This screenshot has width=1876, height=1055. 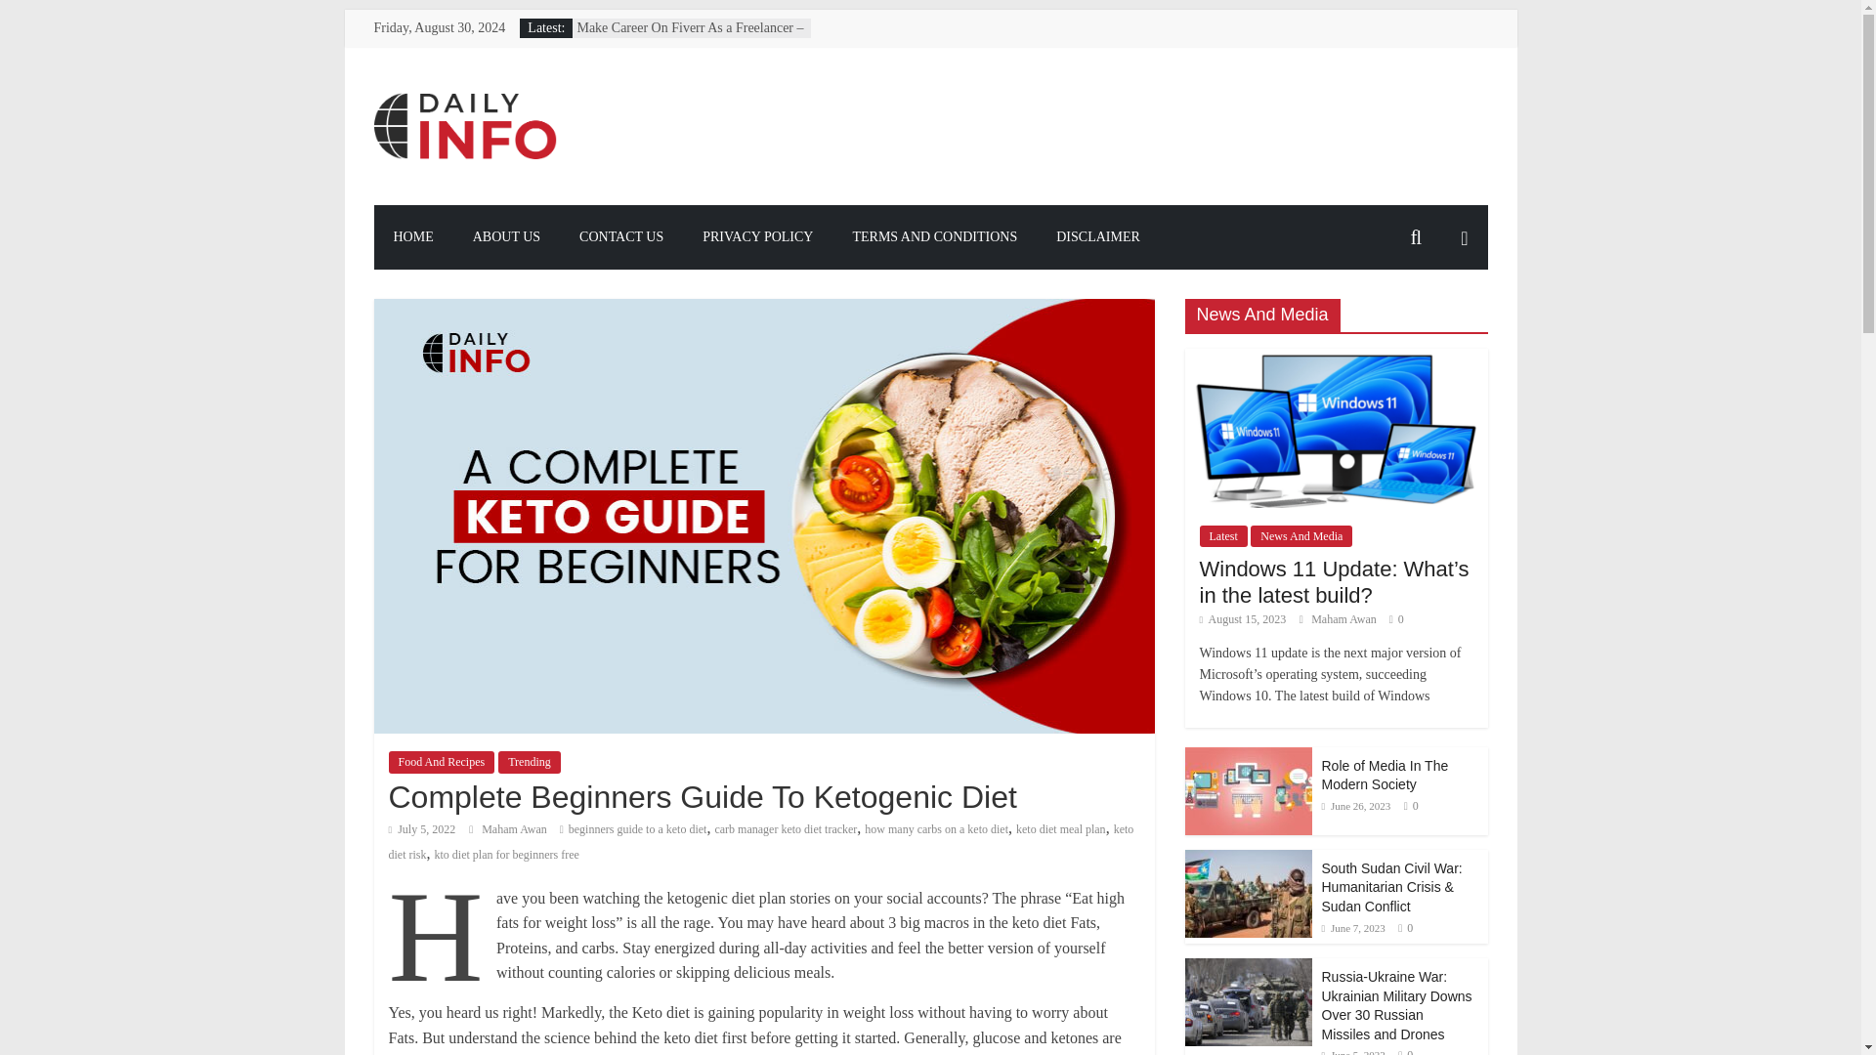 What do you see at coordinates (761, 842) in the screenshot?
I see `keto diet risk` at bounding box center [761, 842].